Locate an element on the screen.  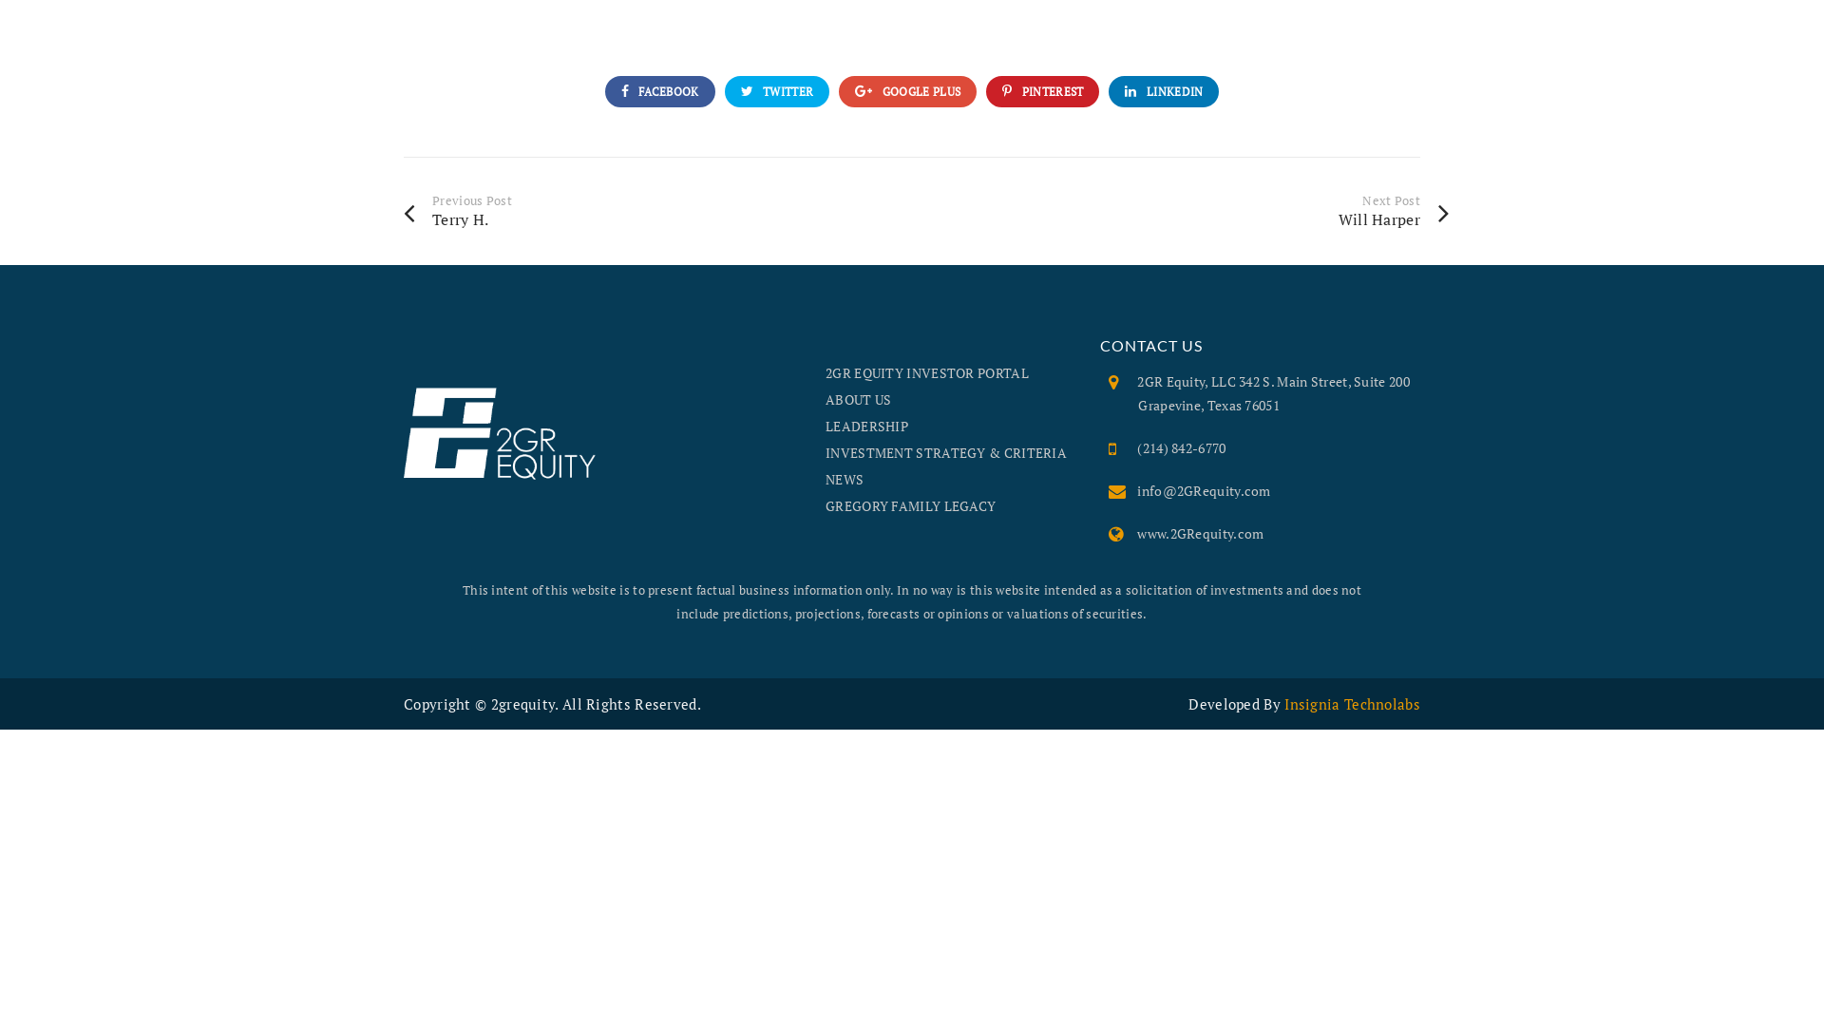
PINTEREST is located at coordinates (1043, 91).